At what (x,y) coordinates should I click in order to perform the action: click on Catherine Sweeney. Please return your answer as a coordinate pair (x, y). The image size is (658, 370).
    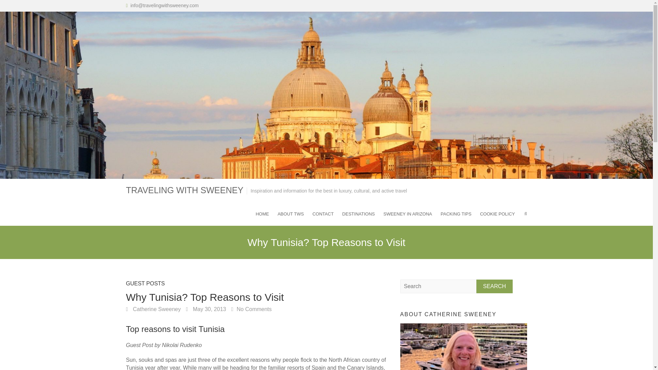
    Looking at the image, I should click on (154, 309).